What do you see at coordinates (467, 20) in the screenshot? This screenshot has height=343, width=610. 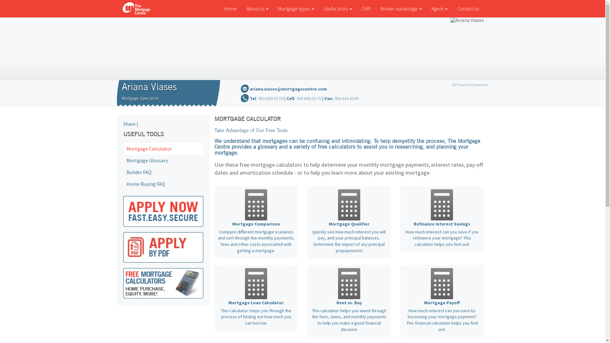 I see `Ariana Viases` at bounding box center [467, 20].